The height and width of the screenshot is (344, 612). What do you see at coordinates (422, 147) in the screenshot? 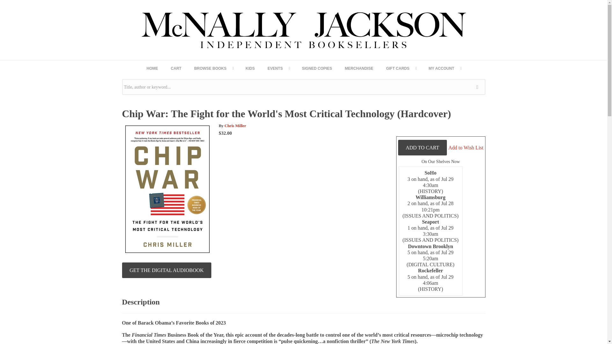
I see `Add to Cart` at bounding box center [422, 147].